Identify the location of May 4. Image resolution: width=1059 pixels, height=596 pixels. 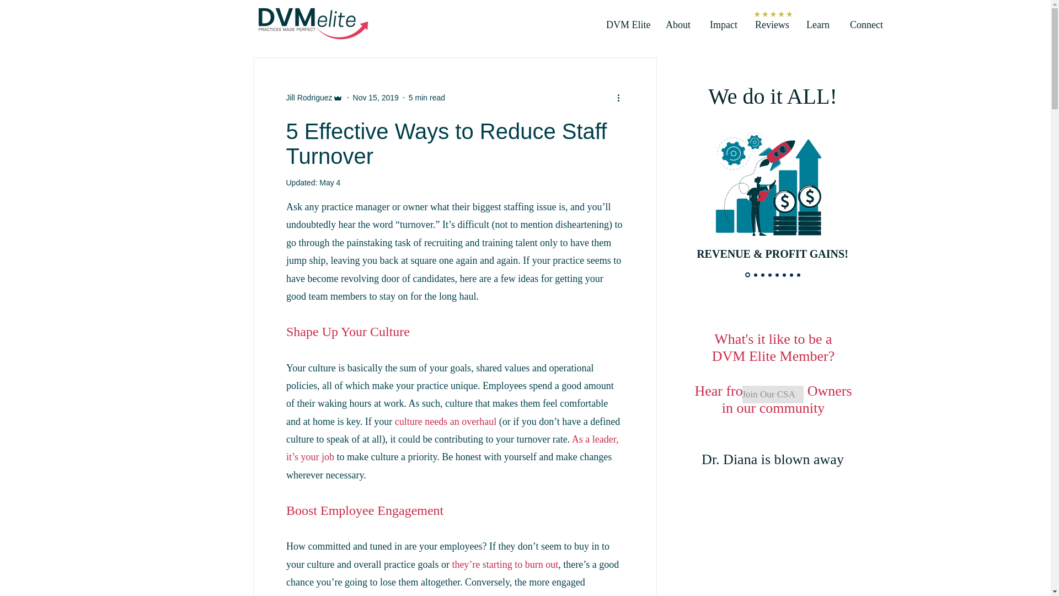
(330, 182).